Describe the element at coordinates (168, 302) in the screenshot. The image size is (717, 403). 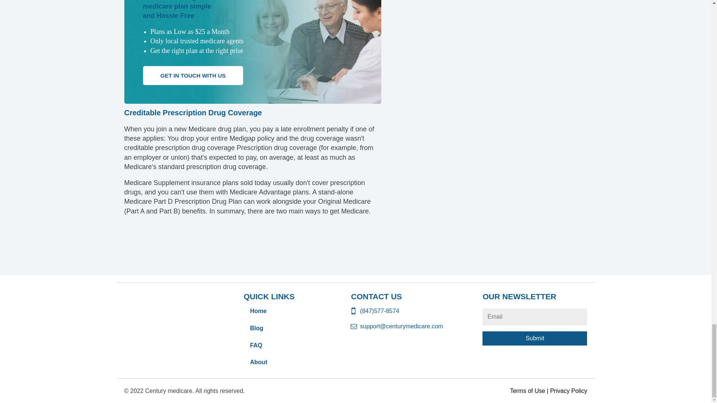
I see `Century Medicare` at that location.